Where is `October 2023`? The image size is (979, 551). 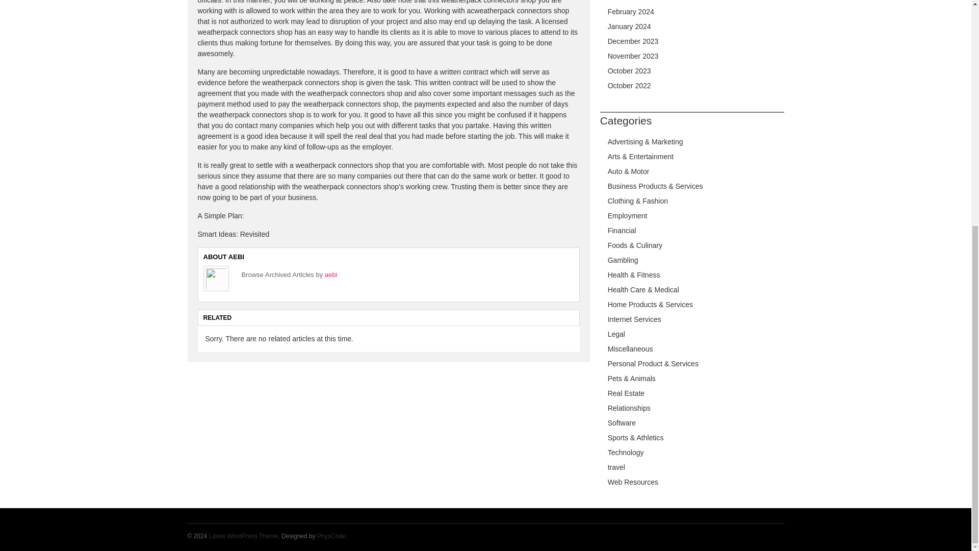
October 2023 is located at coordinates (629, 70).